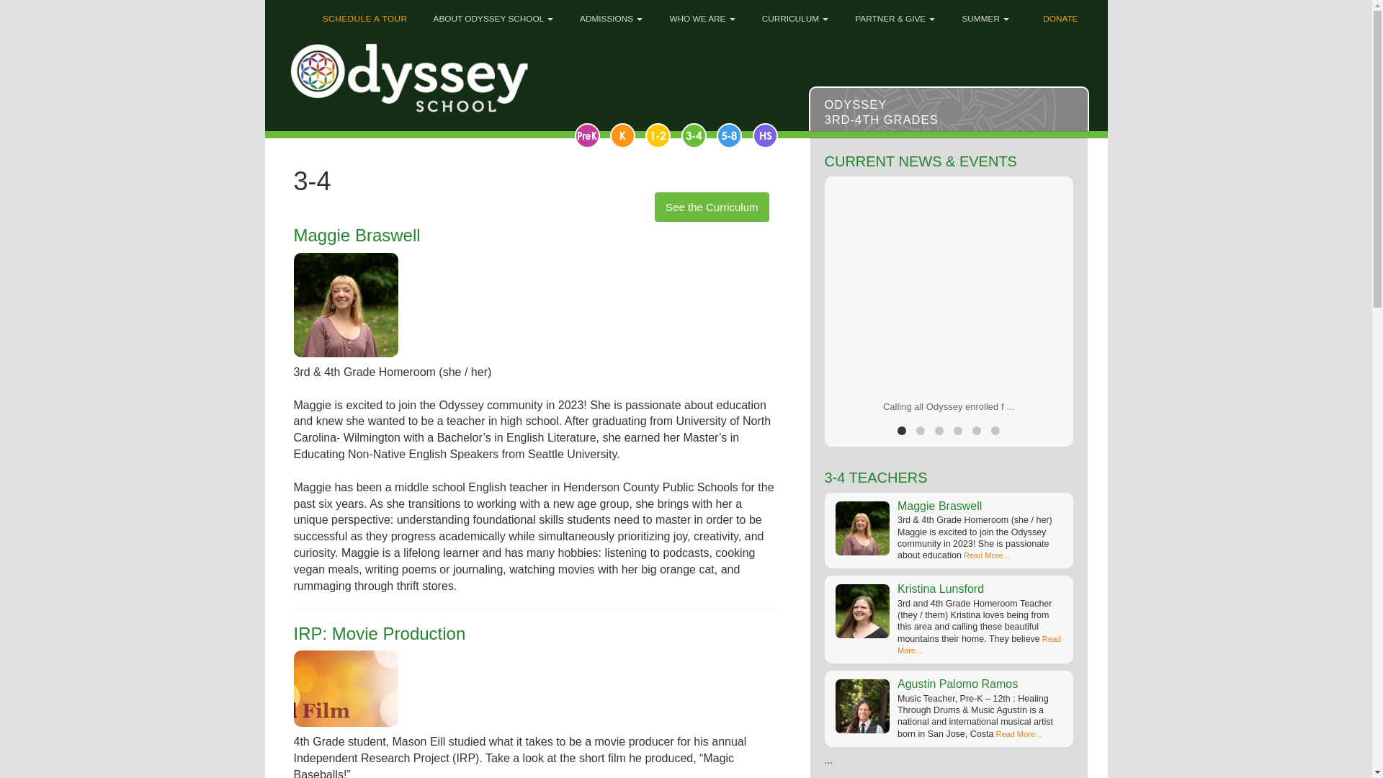  Describe the element at coordinates (360, 14) in the screenshot. I see `SCHEDULE A TOUR` at that location.